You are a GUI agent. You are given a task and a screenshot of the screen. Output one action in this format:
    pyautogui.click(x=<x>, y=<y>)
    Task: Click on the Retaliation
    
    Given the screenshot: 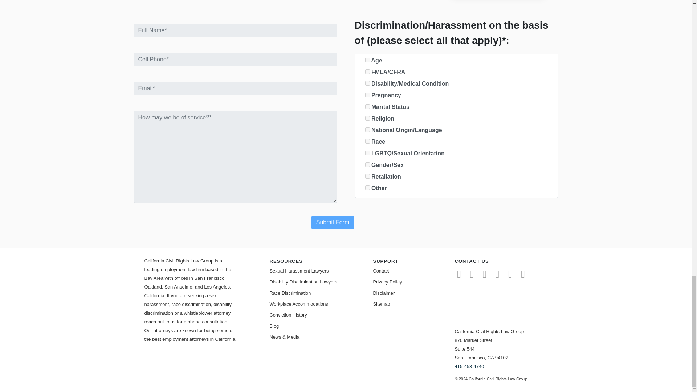 What is the action you would take?
    pyautogui.click(x=367, y=176)
    